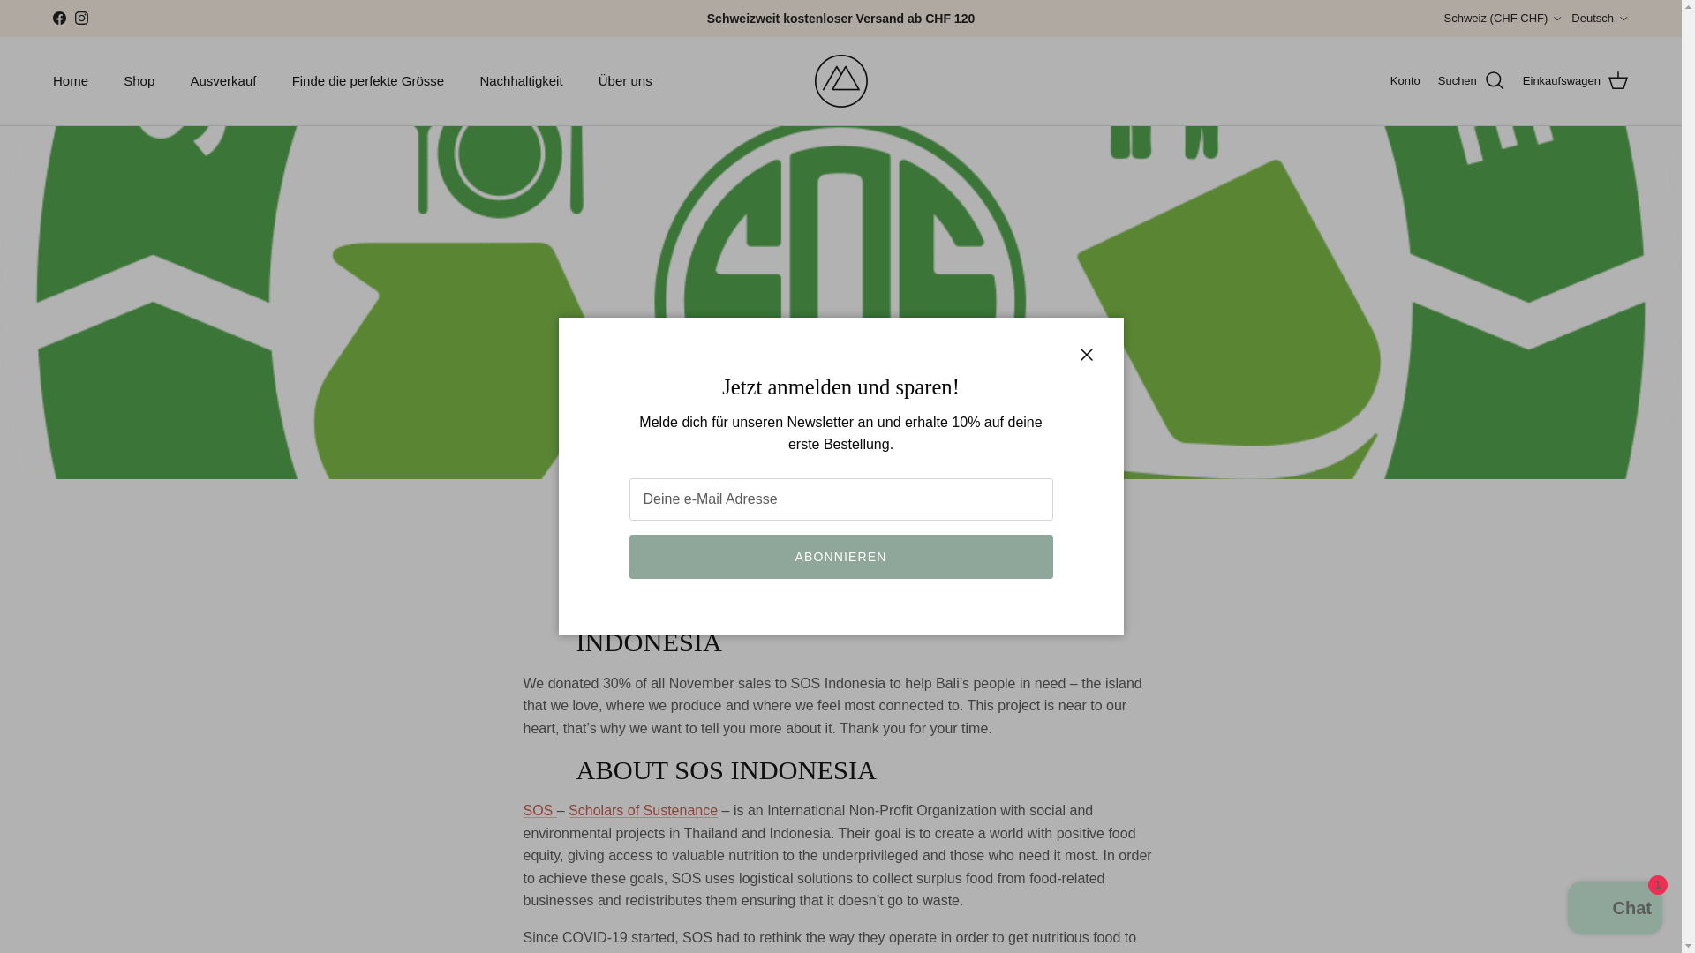 This screenshot has height=953, width=1695. What do you see at coordinates (222, 81) in the screenshot?
I see `Ausverkauf` at bounding box center [222, 81].